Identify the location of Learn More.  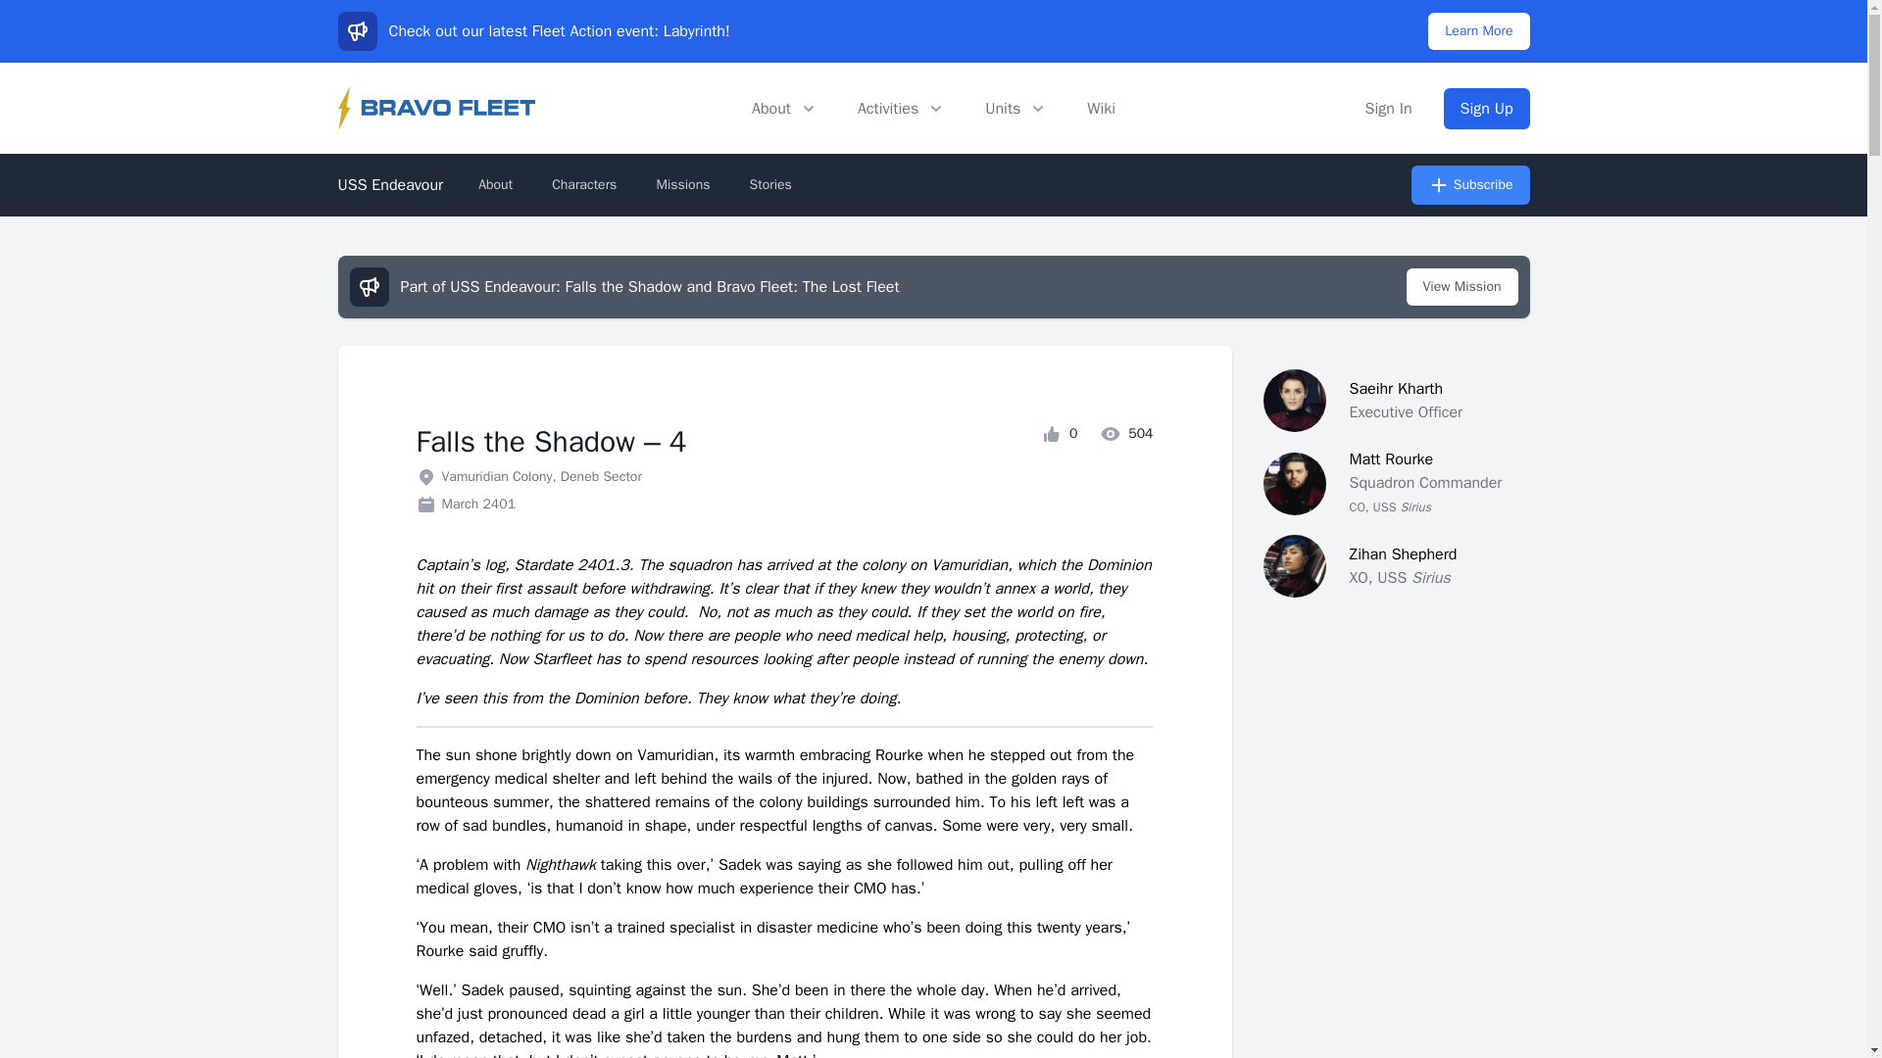
(1478, 30).